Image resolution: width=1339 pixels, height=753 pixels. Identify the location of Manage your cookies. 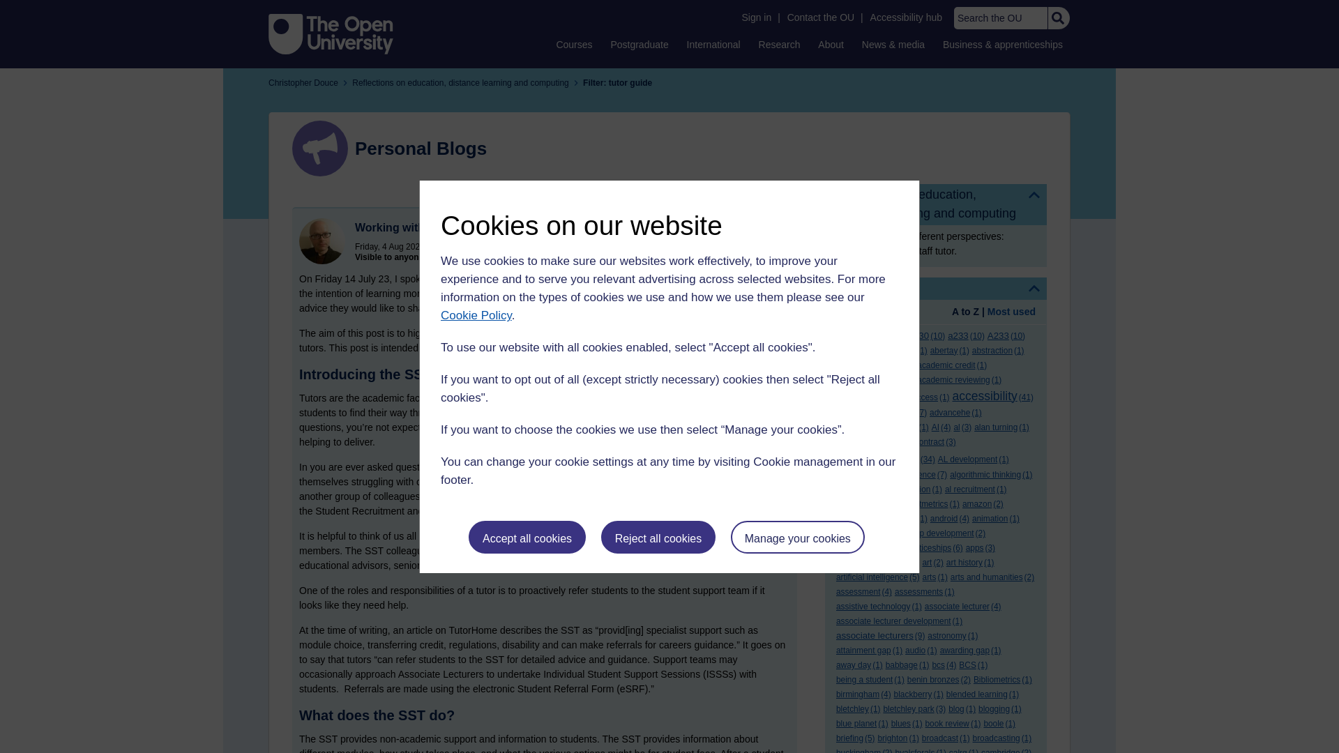
(798, 537).